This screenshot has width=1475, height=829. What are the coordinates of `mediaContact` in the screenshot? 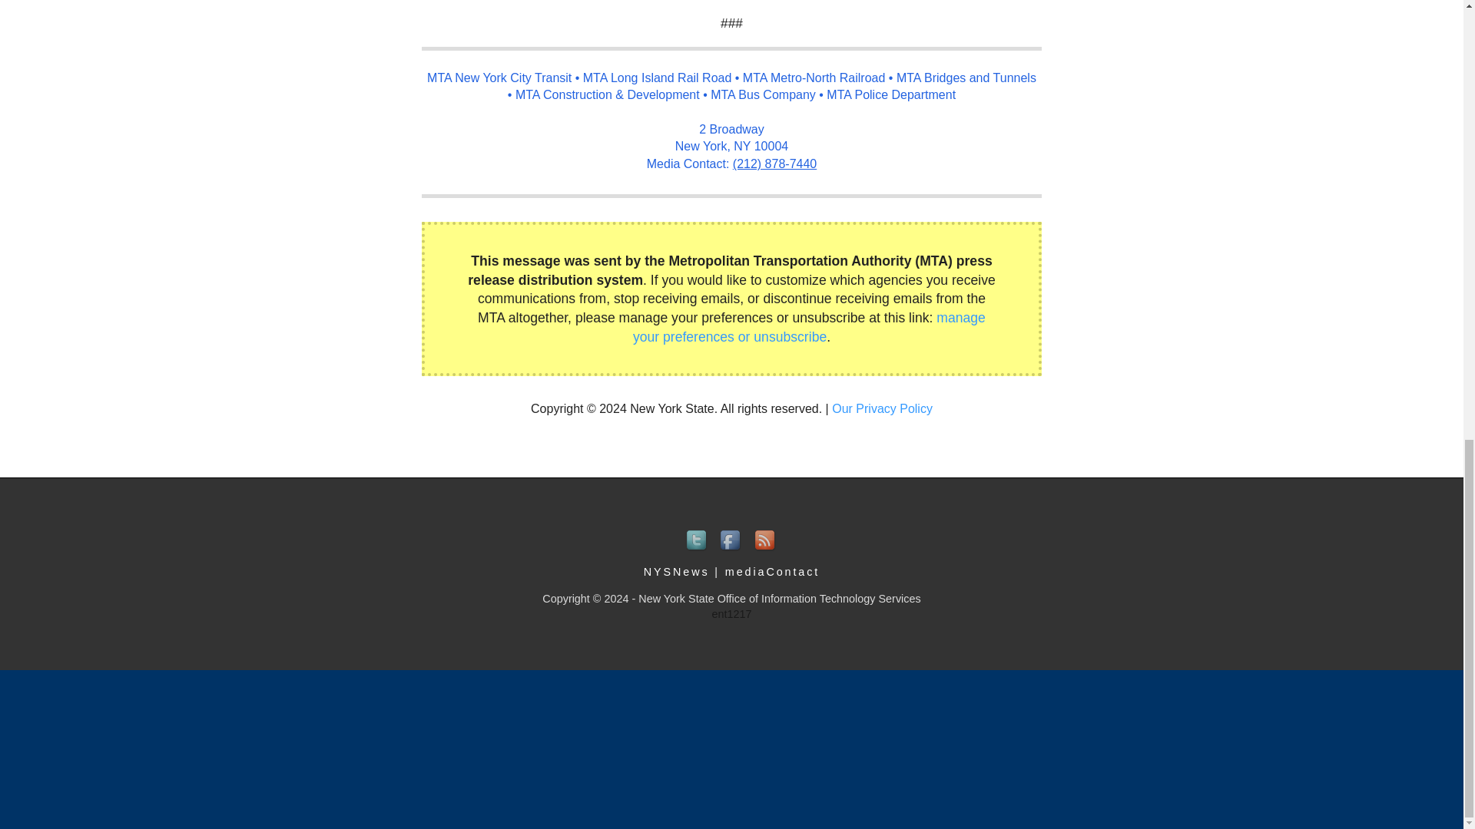 It's located at (773, 571).